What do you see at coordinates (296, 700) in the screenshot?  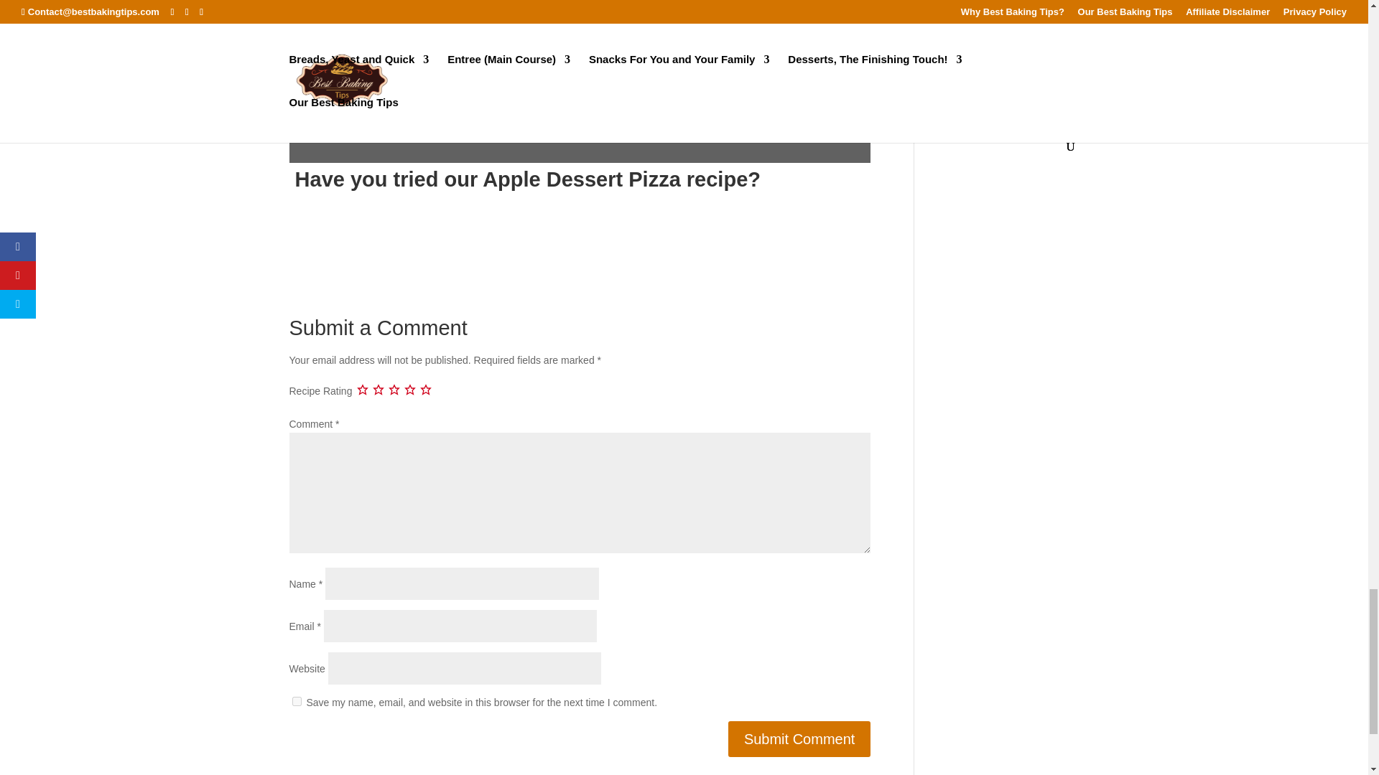 I see `yes` at bounding box center [296, 700].